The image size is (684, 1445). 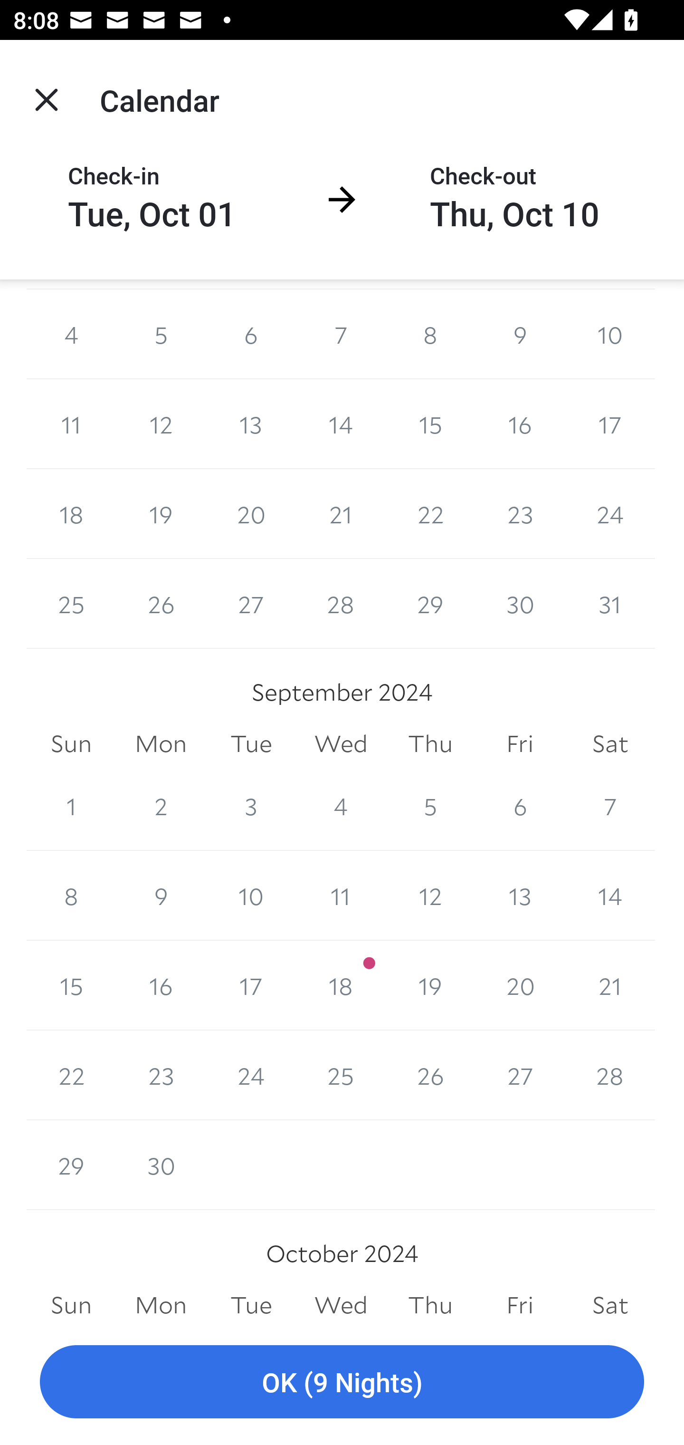 I want to click on 22 22 August 2024, so click(x=430, y=514).